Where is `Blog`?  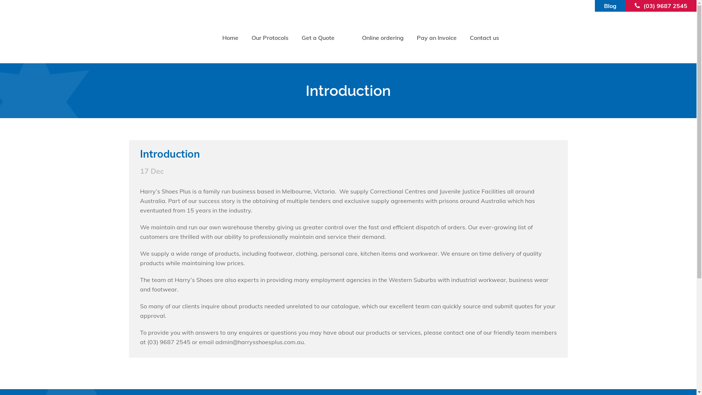 Blog is located at coordinates (610, 6).